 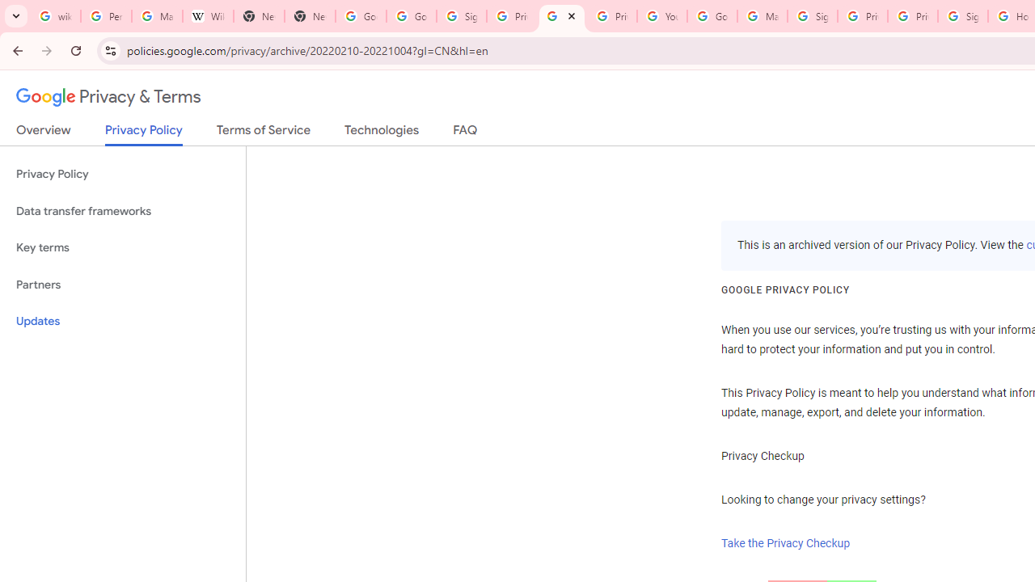 What do you see at coordinates (157, 16) in the screenshot?
I see `Manage your Location History - Google Search Help` at bounding box center [157, 16].